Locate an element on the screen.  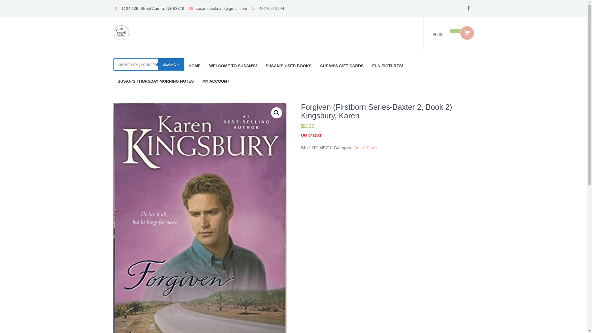
MY ACCOUNT is located at coordinates (216, 81).